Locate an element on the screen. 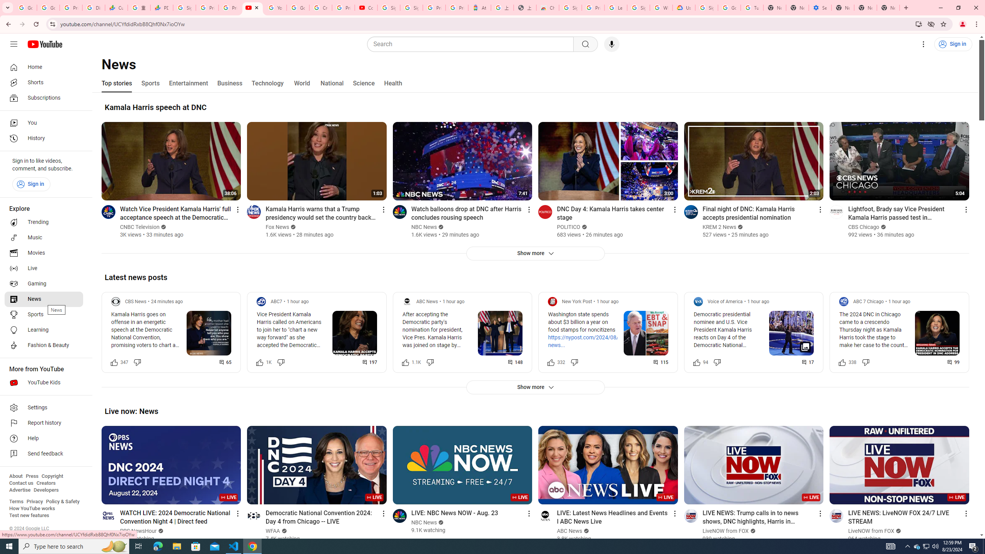 The image size is (985, 554). Install YouTube is located at coordinates (919, 24).